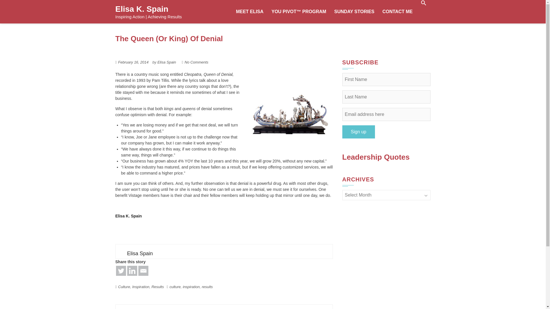 Image resolution: width=550 pixels, height=309 pixels. I want to click on Elisa Spain, so click(167, 62).